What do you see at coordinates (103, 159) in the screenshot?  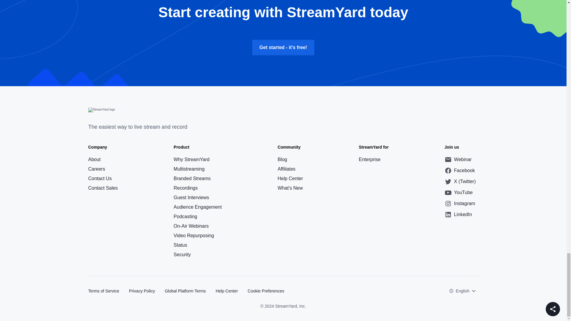 I see `Contact Sales` at bounding box center [103, 159].